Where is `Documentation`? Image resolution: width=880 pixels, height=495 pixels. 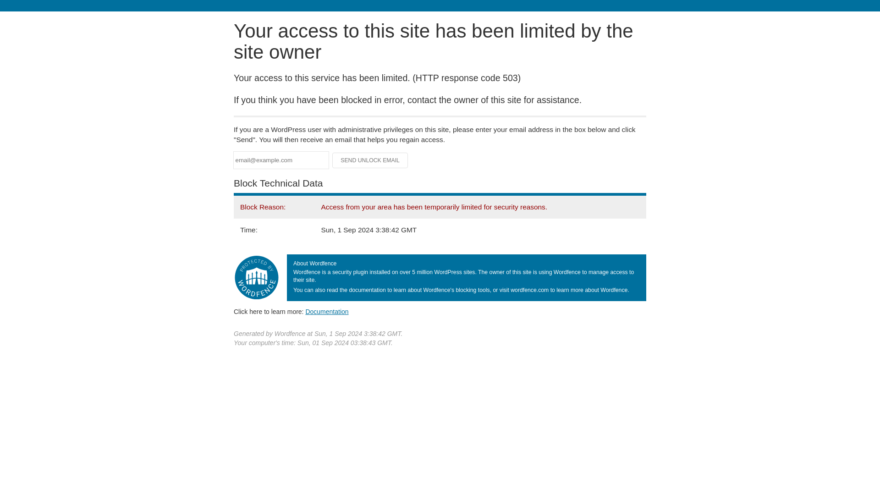 Documentation is located at coordinates (327, 311).